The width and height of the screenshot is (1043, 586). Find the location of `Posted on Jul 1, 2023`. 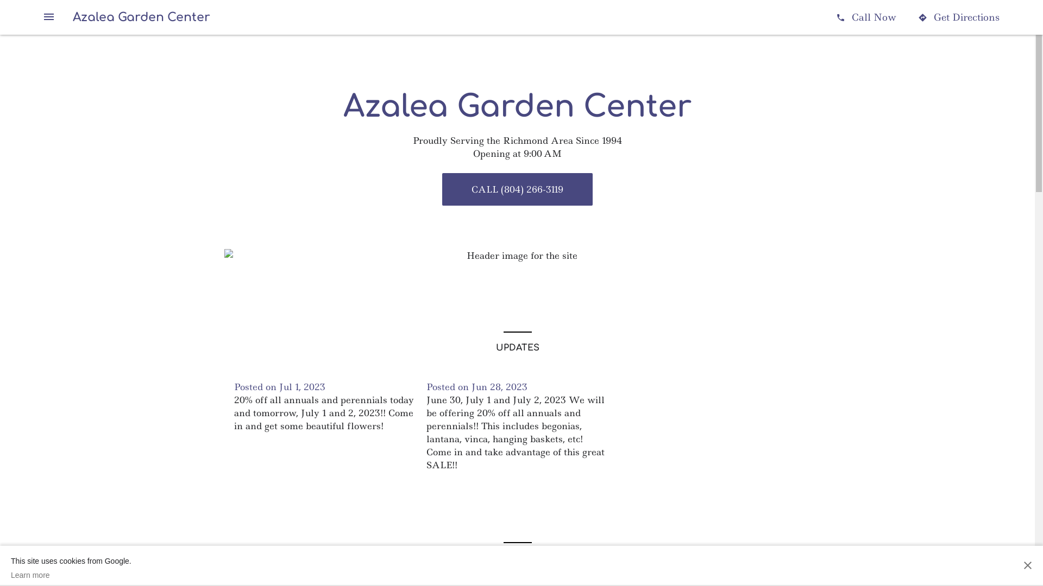

Posted on Jul 1, 2023 is located at coordinates (279, 387).